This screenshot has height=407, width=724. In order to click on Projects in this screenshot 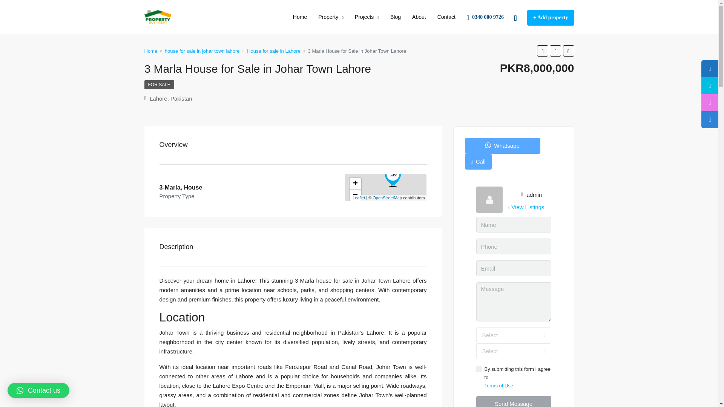, I will do `click(367, 17)`.